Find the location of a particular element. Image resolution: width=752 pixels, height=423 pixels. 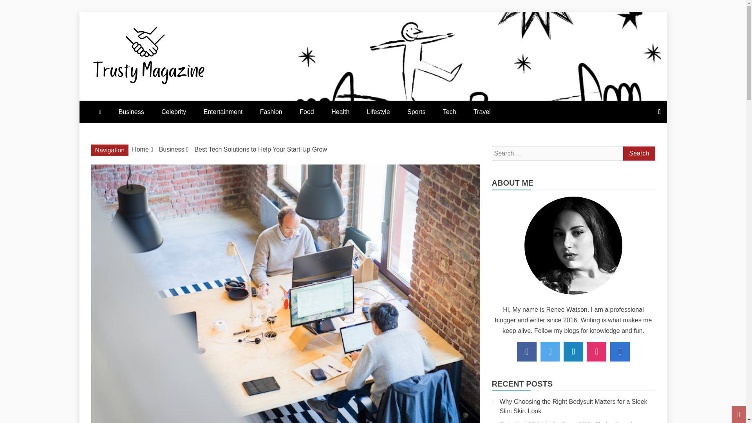

Home is located at coordinates (140, 149).